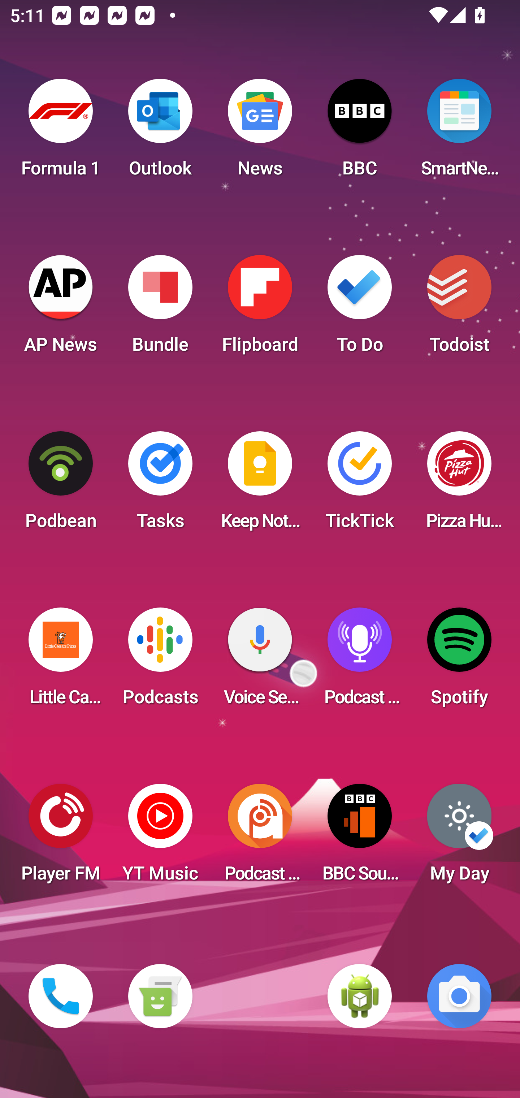 This screenshot has height=1098, width=520. I want to click on Todoist, so click(459, 308).